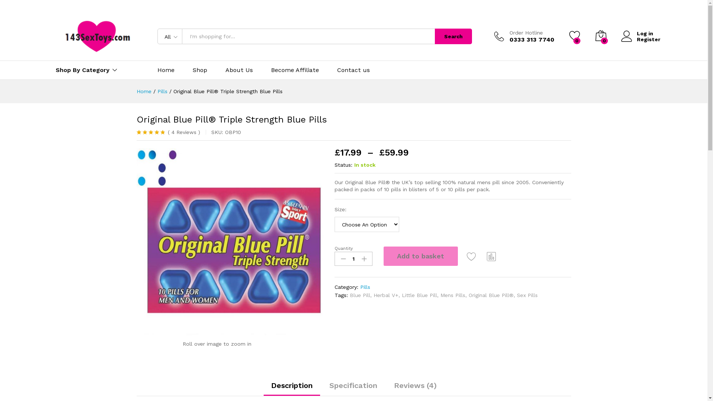  Describe the element at coordinates (453, 295) in the screenshot. I see `Mens Pills` at that location.